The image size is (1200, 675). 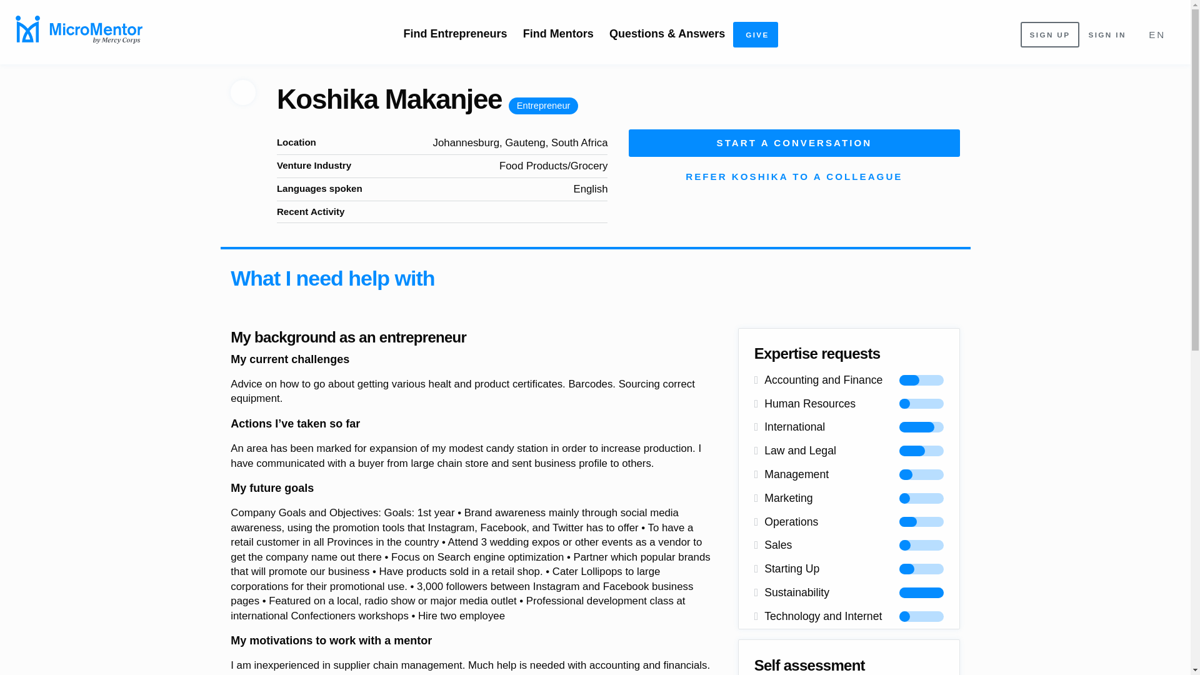 What do you see at coordinates (794, 143) in the screenshot?
I see `START A CONVERSATION` at bounding box center [794, 143].